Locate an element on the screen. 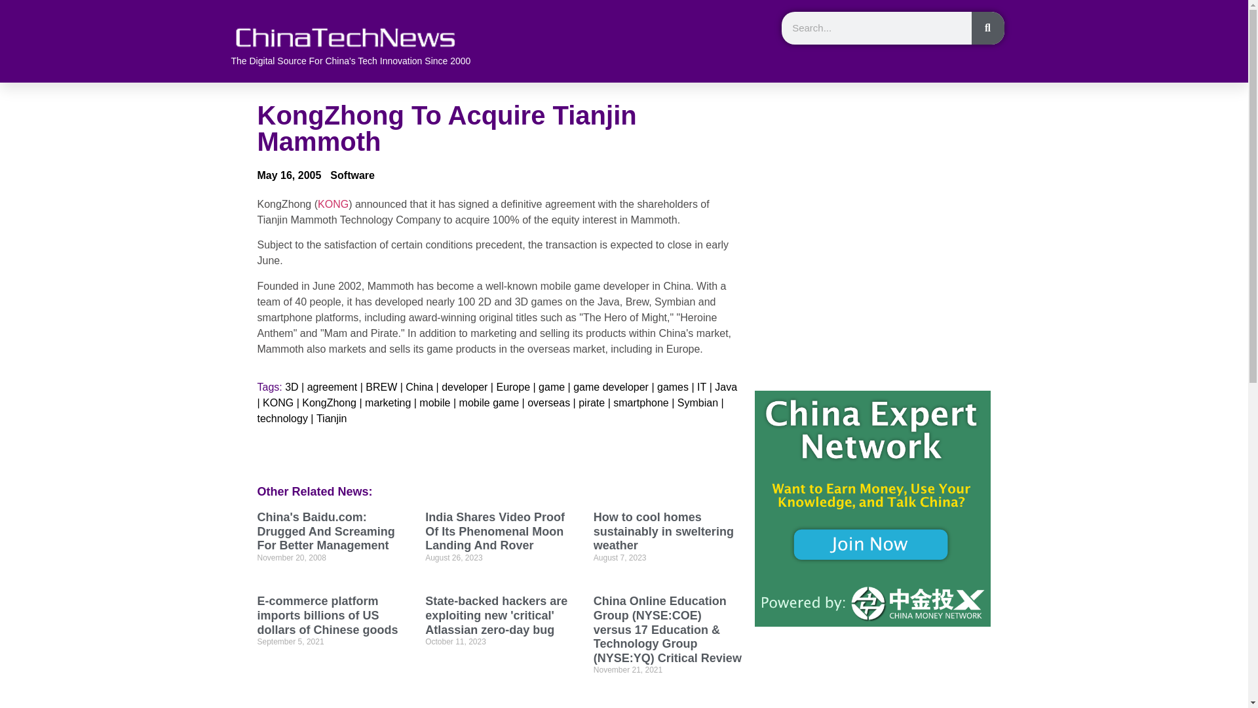  Software is located at coordinates (353, 175).